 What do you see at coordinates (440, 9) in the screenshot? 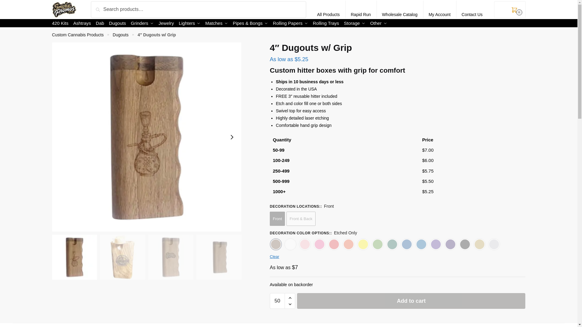
I see `My Account` at bounding box center [440, 9].